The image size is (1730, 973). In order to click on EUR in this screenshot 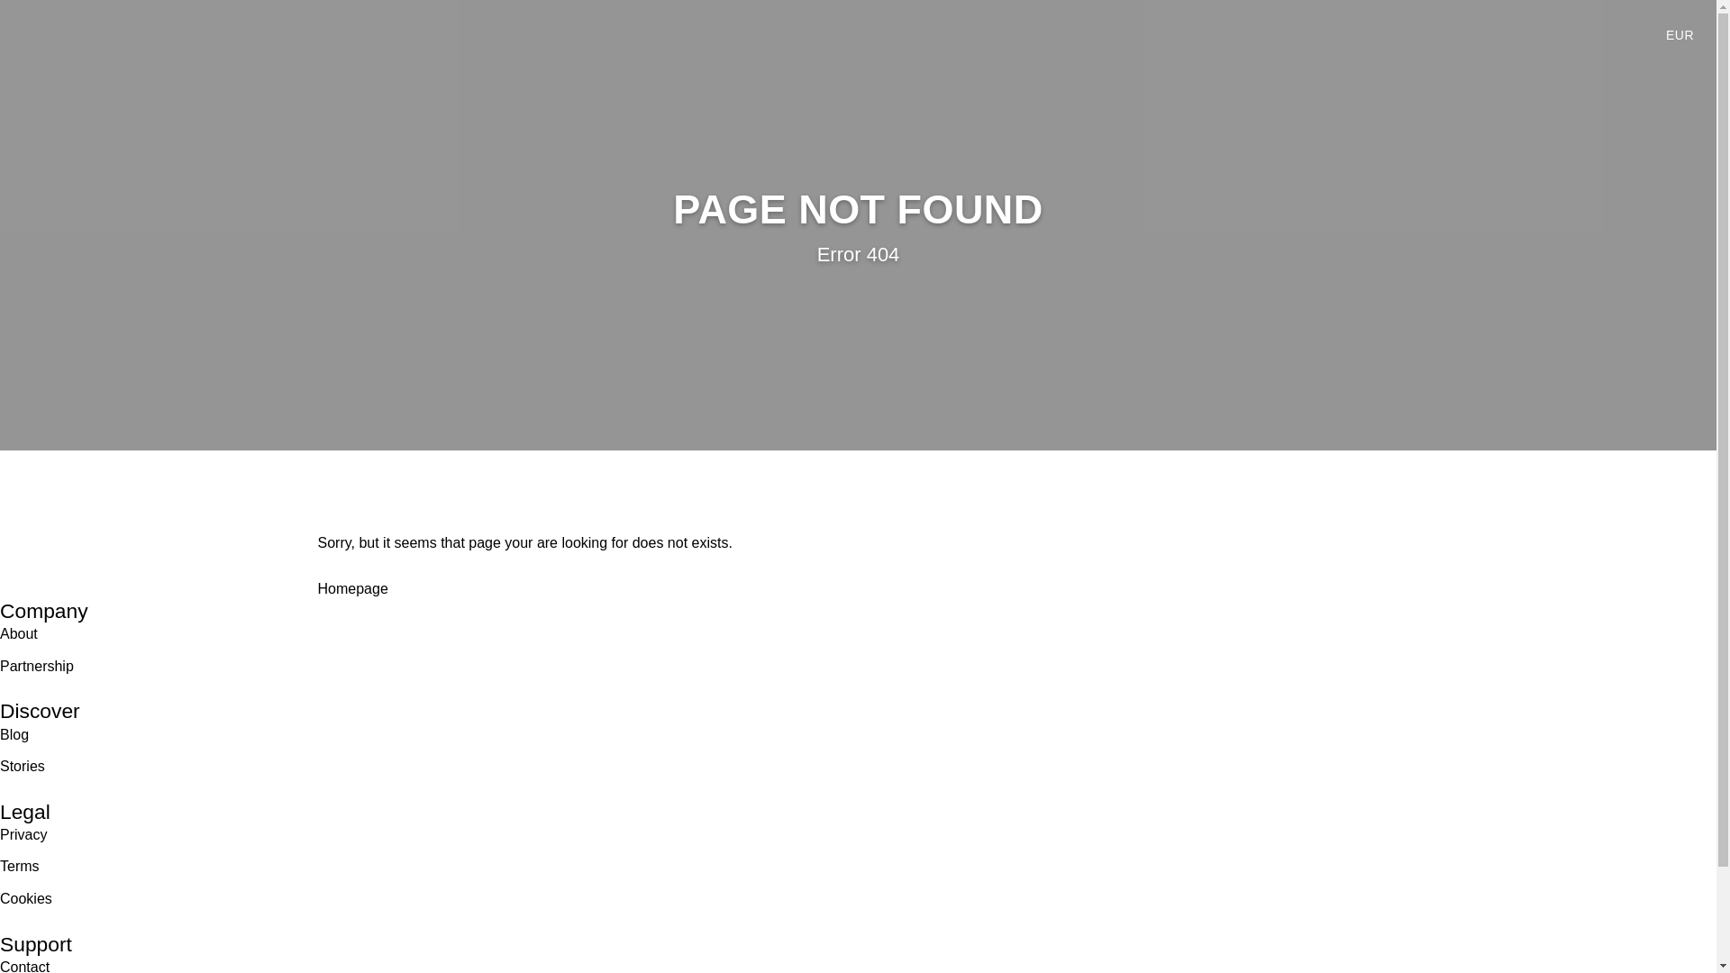, I will do `click(1680, 34)`.